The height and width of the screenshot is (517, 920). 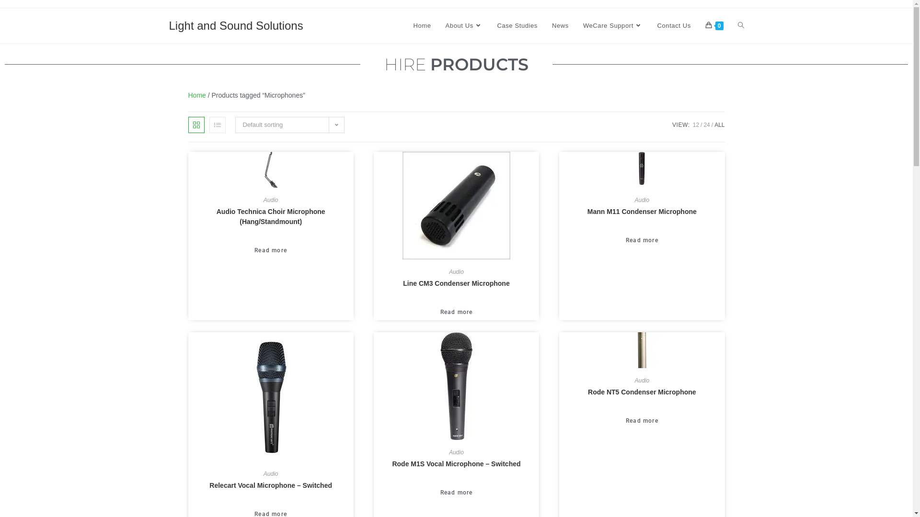 What do you see at coordinates (271, 200) in the screenshot?
I see `Audio` at bounding box center [271, 200].